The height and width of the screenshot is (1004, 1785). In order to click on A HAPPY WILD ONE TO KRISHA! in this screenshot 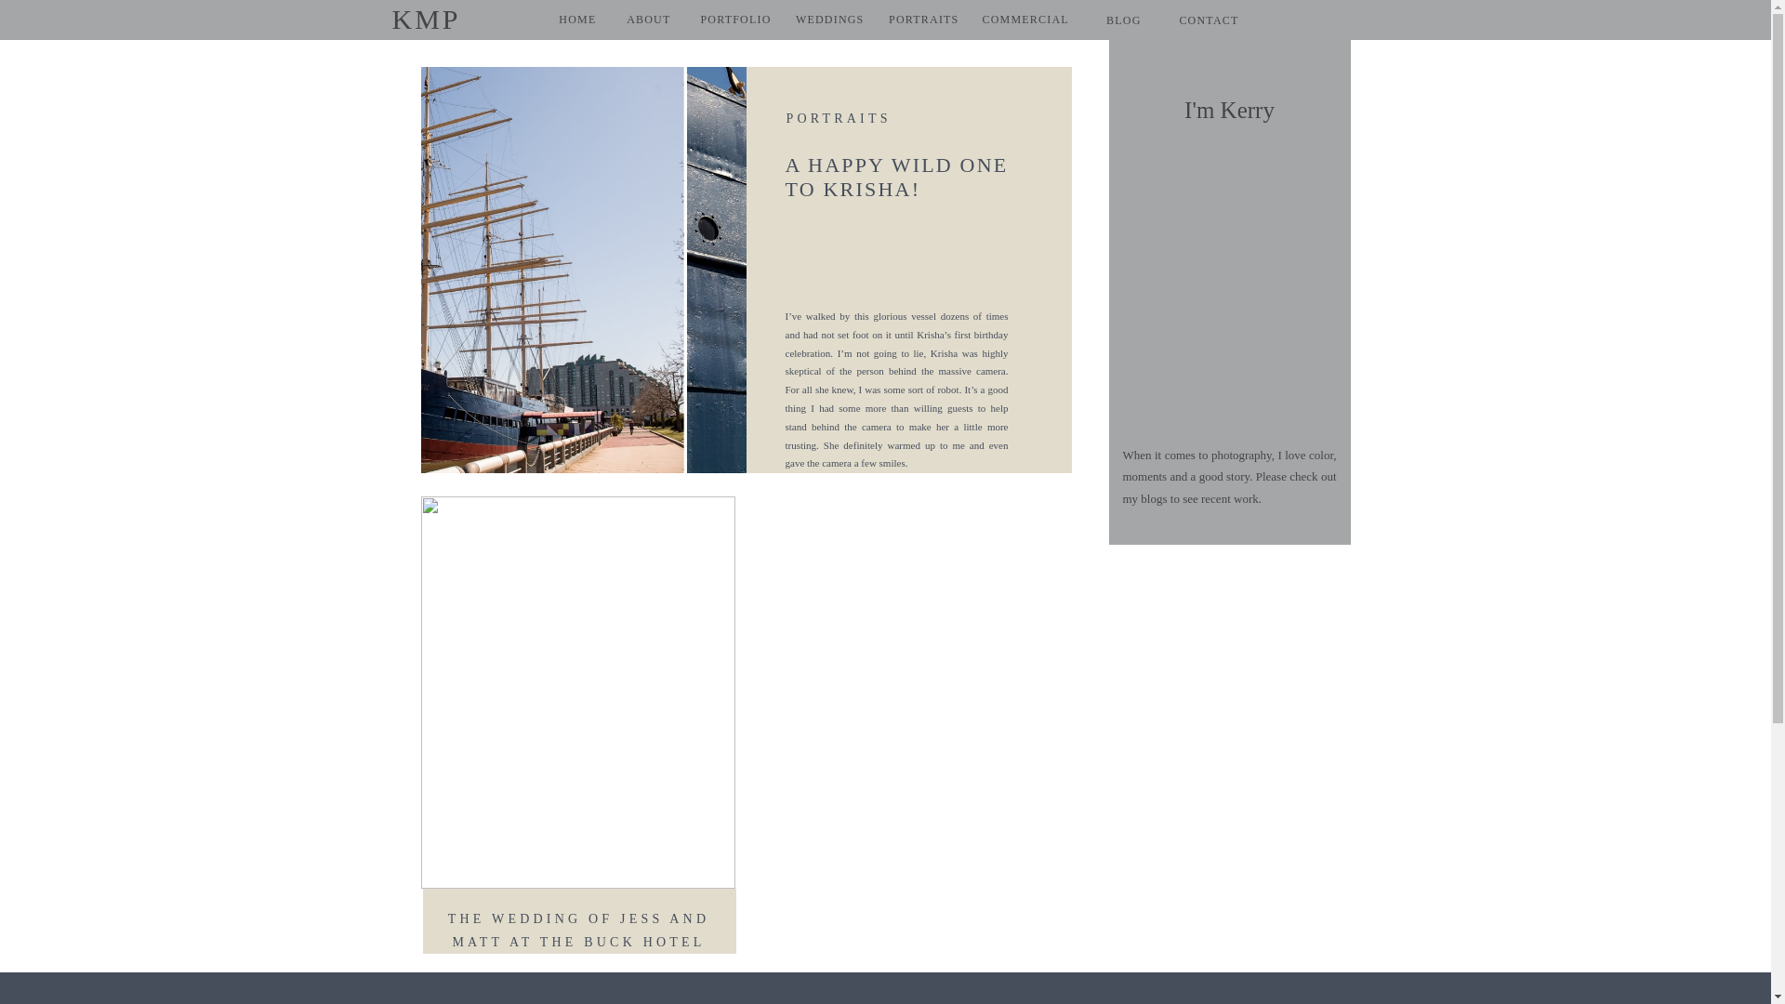, I will do `click(896, 177)`.